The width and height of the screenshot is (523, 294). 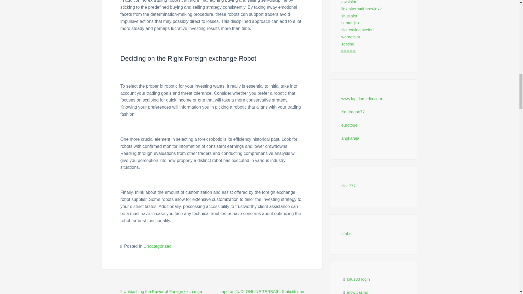 I want to click on Uncategorized, so click(x=157, y=246).